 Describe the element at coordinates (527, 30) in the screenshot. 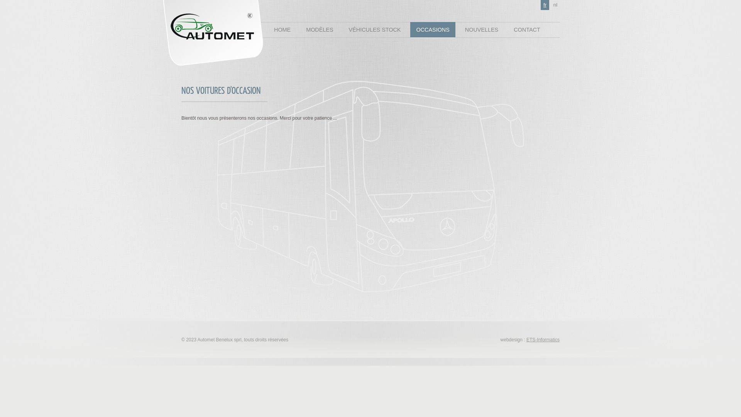

I see `CONTACT` at that location.